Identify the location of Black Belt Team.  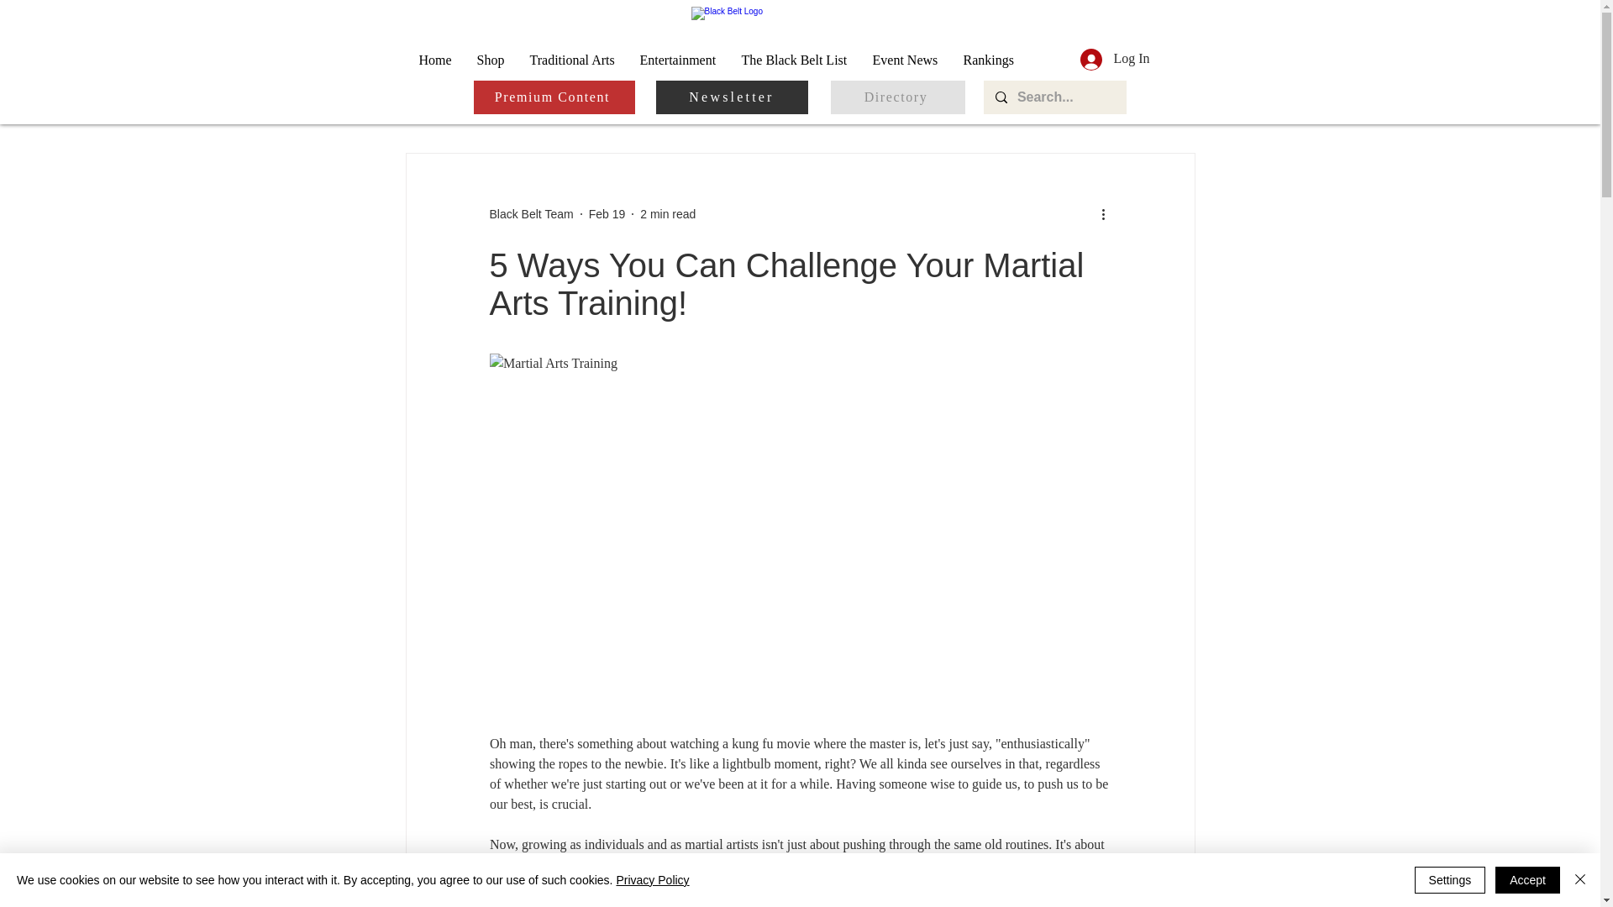
(530, 213).